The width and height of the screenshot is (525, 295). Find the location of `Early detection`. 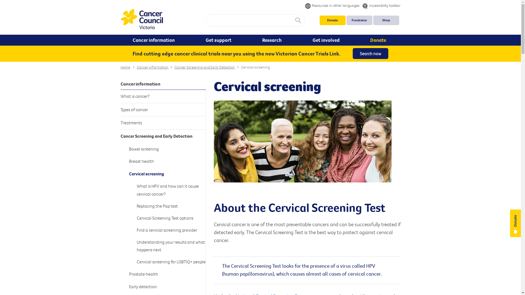

Early detection is located at coordinates (168, 287).